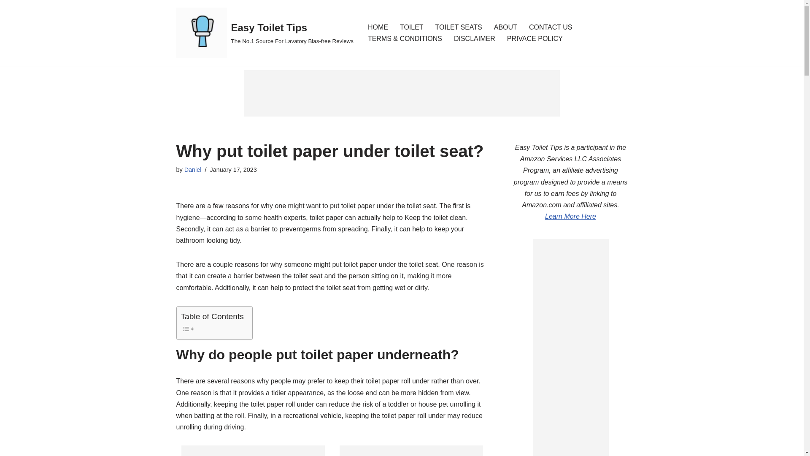 The image size is (810, 456). What do you see at coordinates (570, 216) in the screenshot?
I see `Learn More Here` at bounding box center [570, 216].